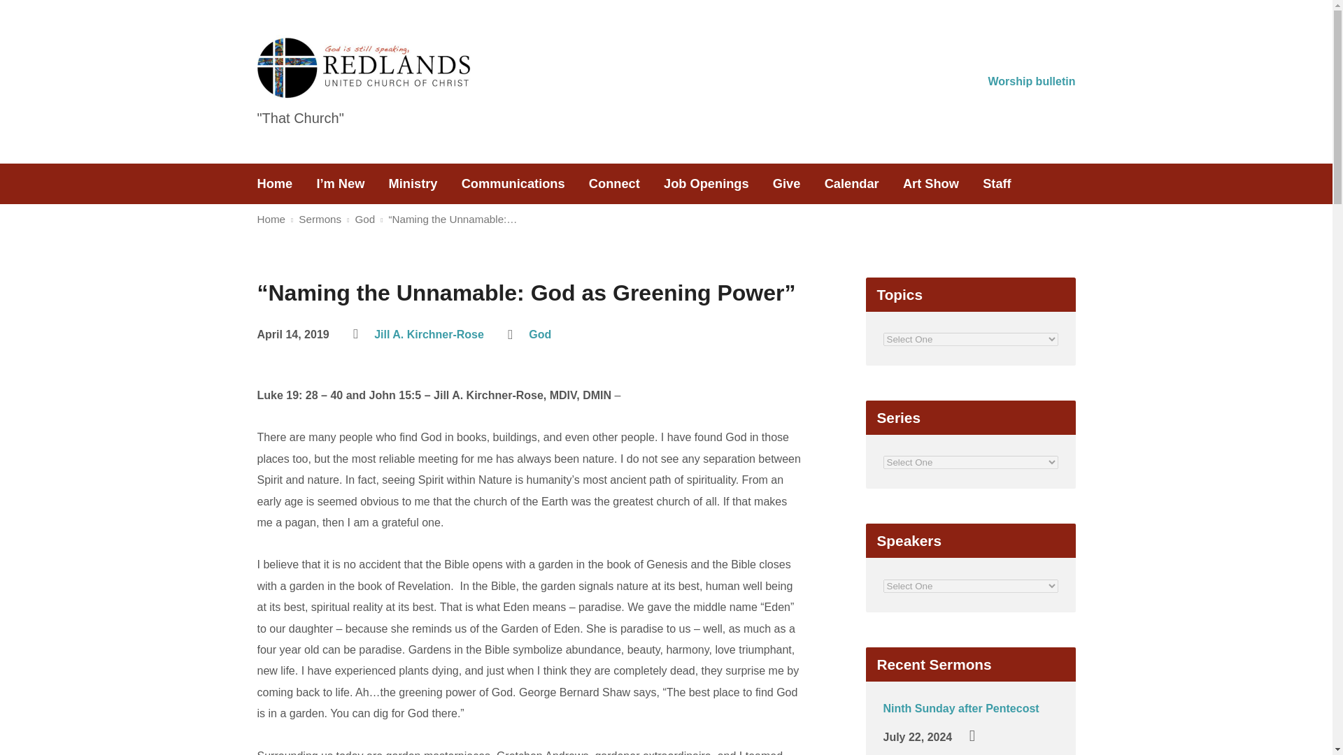 The height and width of the screenshot is (755, 1343). What do you see at coordinates (960, 708) in the screenshot?
I see `Ninth Sunday after Pentecost` at bounding box center [960, 708].